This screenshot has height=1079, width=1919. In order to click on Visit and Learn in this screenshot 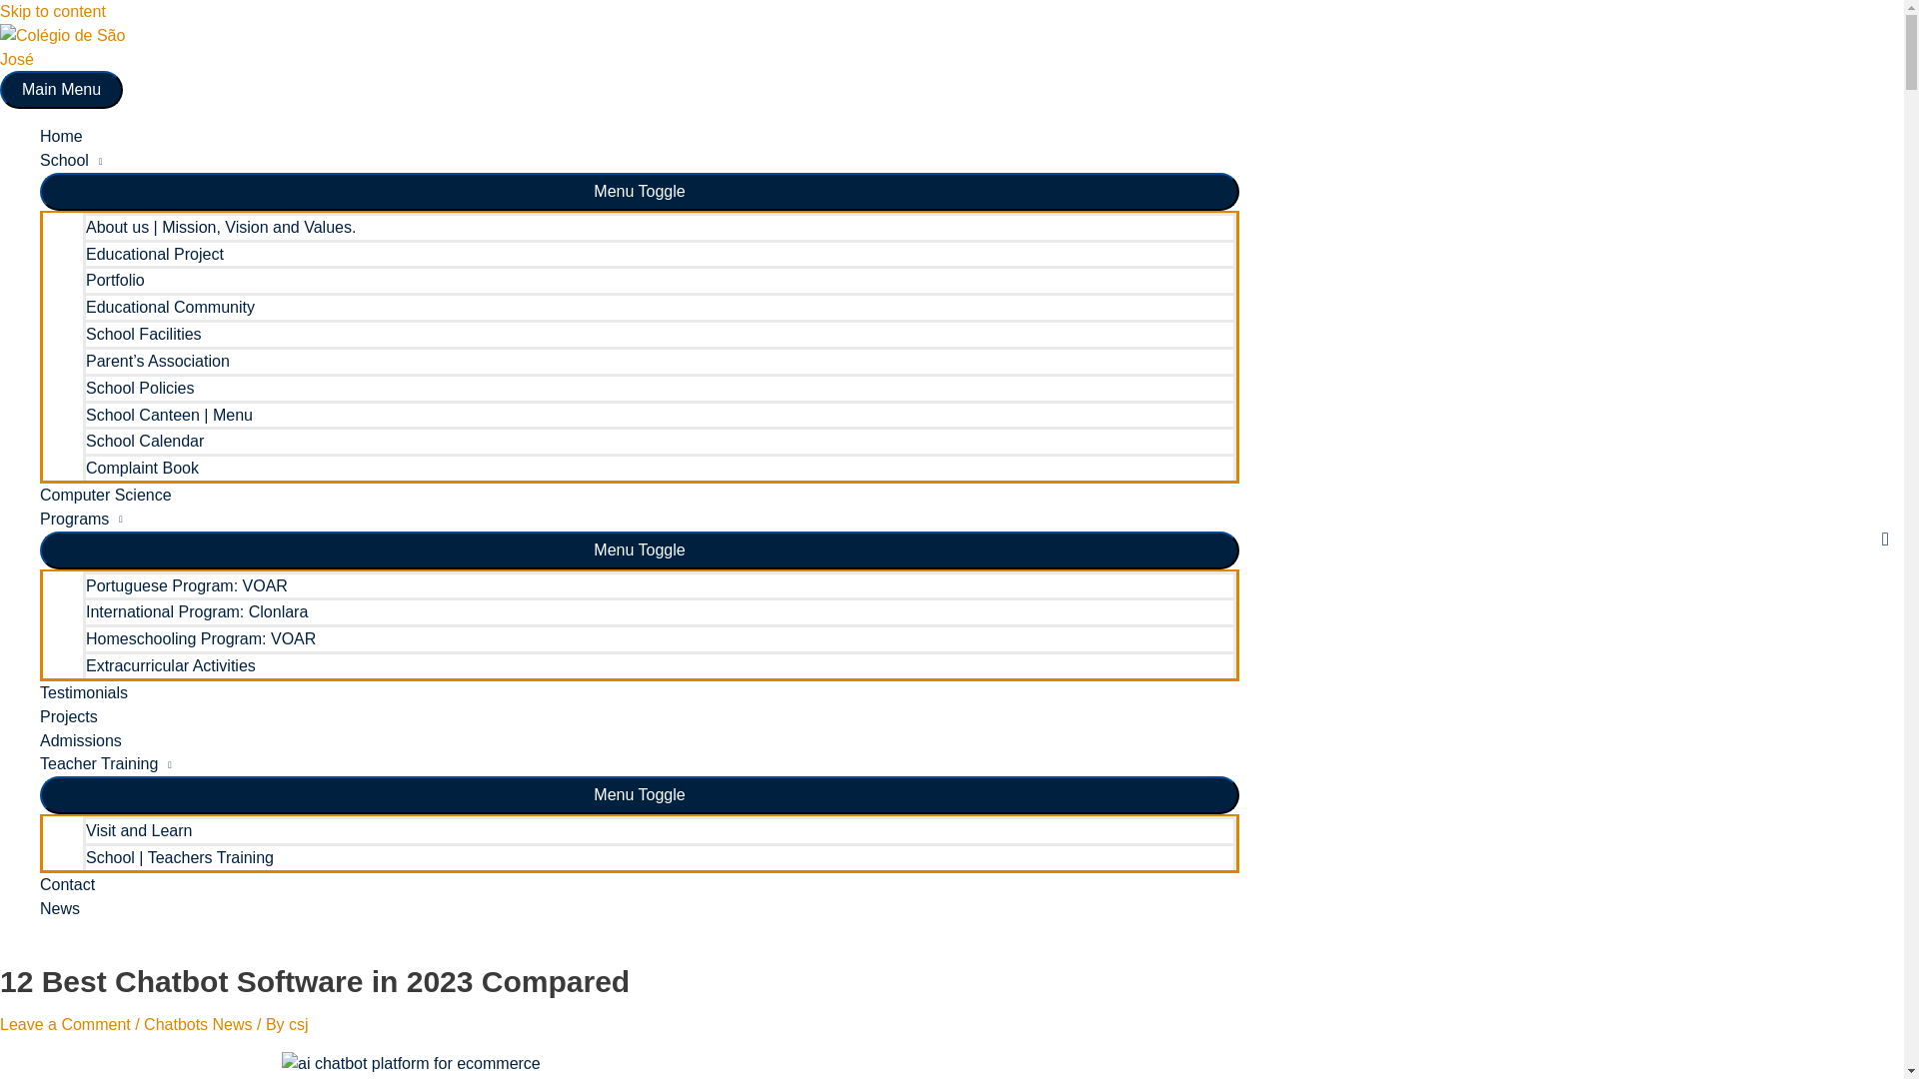, I will do `click(659, 829)`.